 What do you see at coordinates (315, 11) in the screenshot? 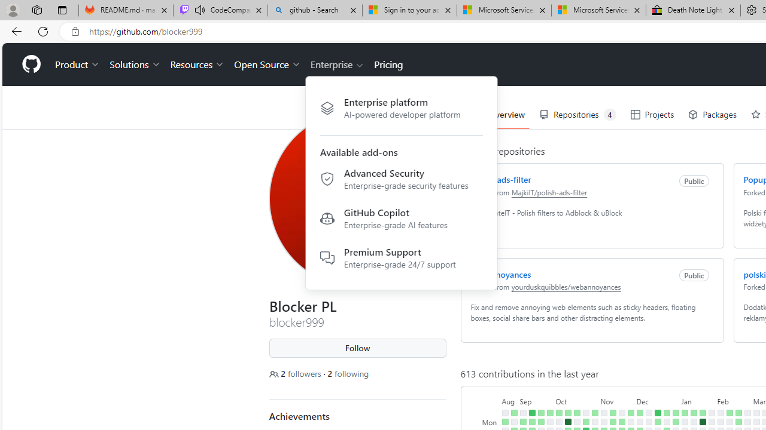
I see `github - Search` at bounding box center [315, 11].